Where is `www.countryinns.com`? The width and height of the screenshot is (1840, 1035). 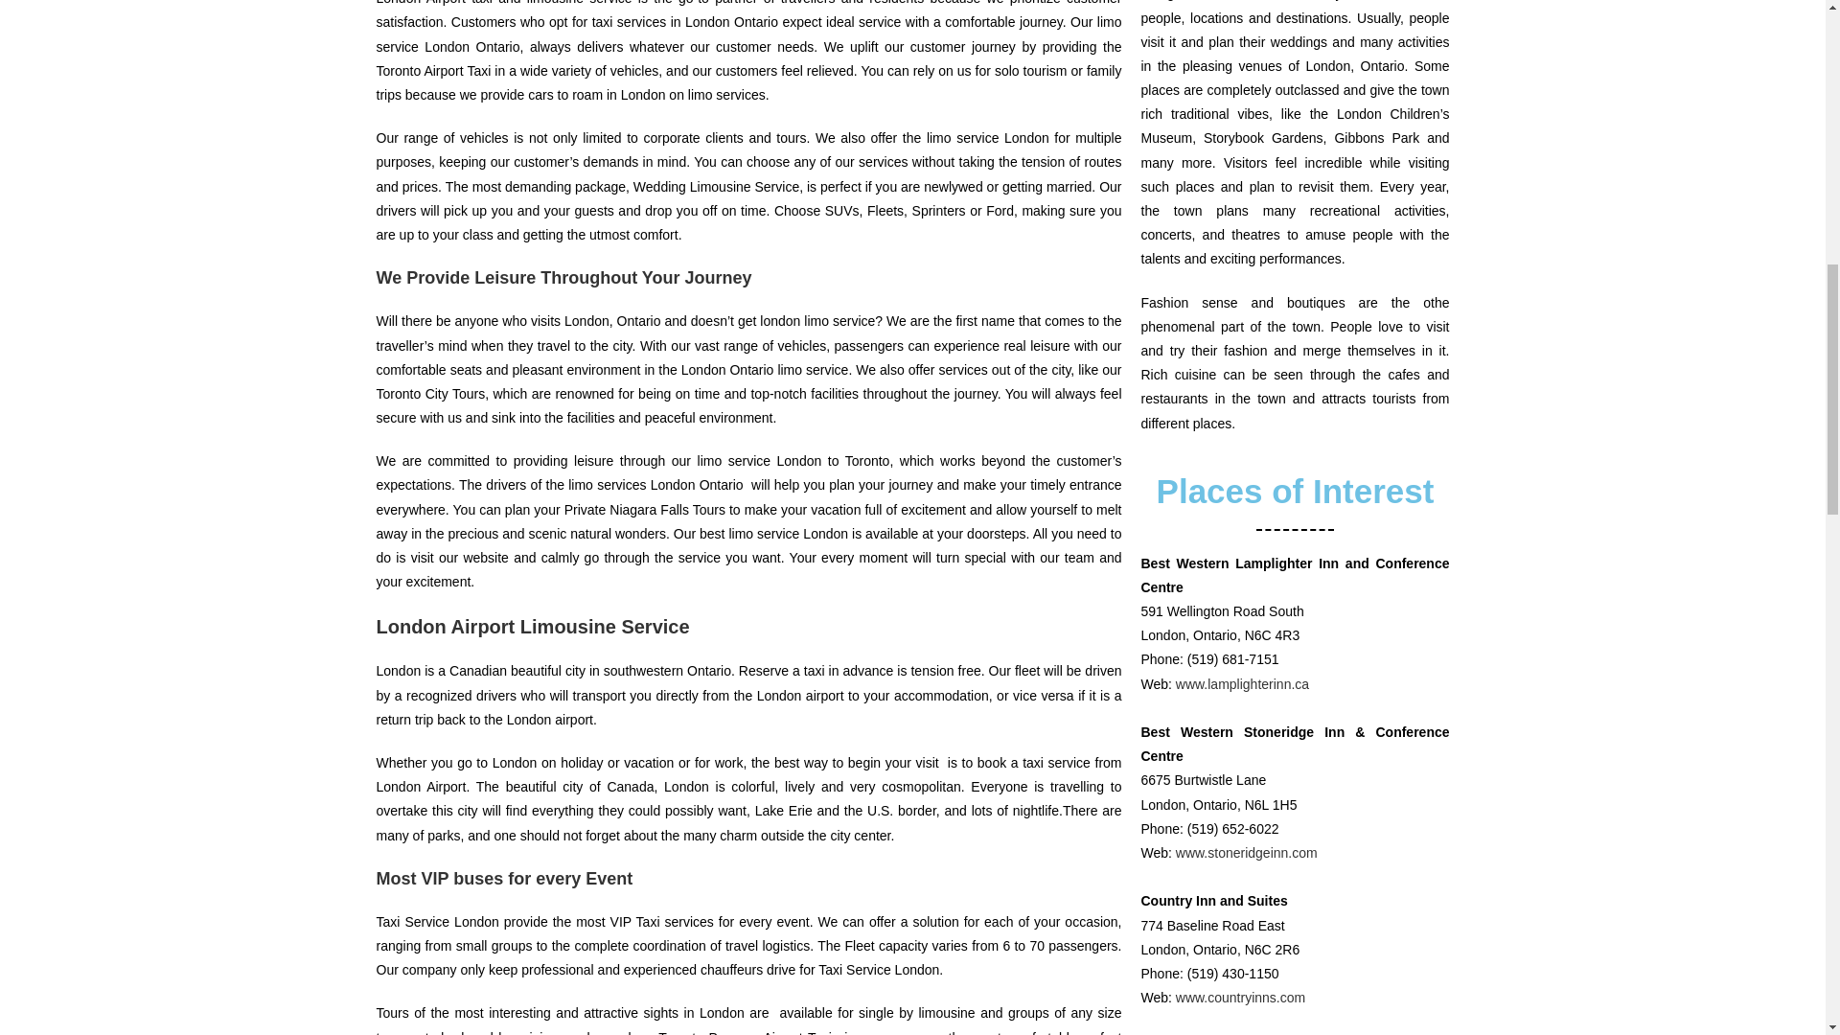 www.countryinns.com is located at coordinates (1240, 997).